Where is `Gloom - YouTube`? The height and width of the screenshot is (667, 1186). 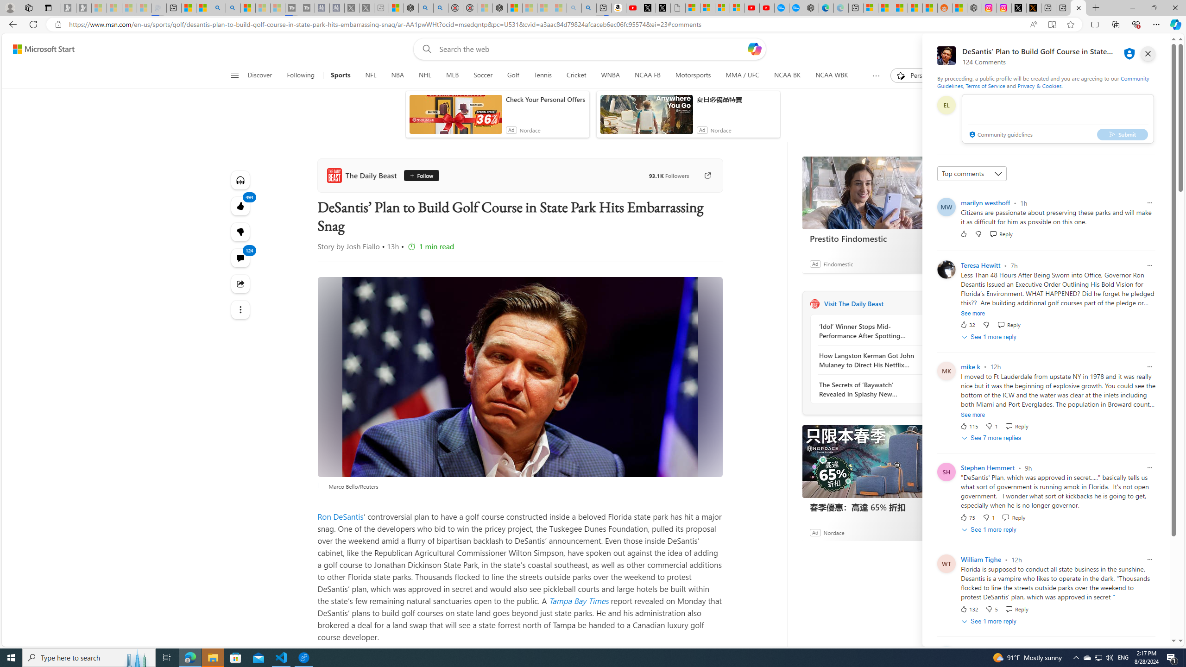
Gloom - YouTube is located at coordinates (752, 8).